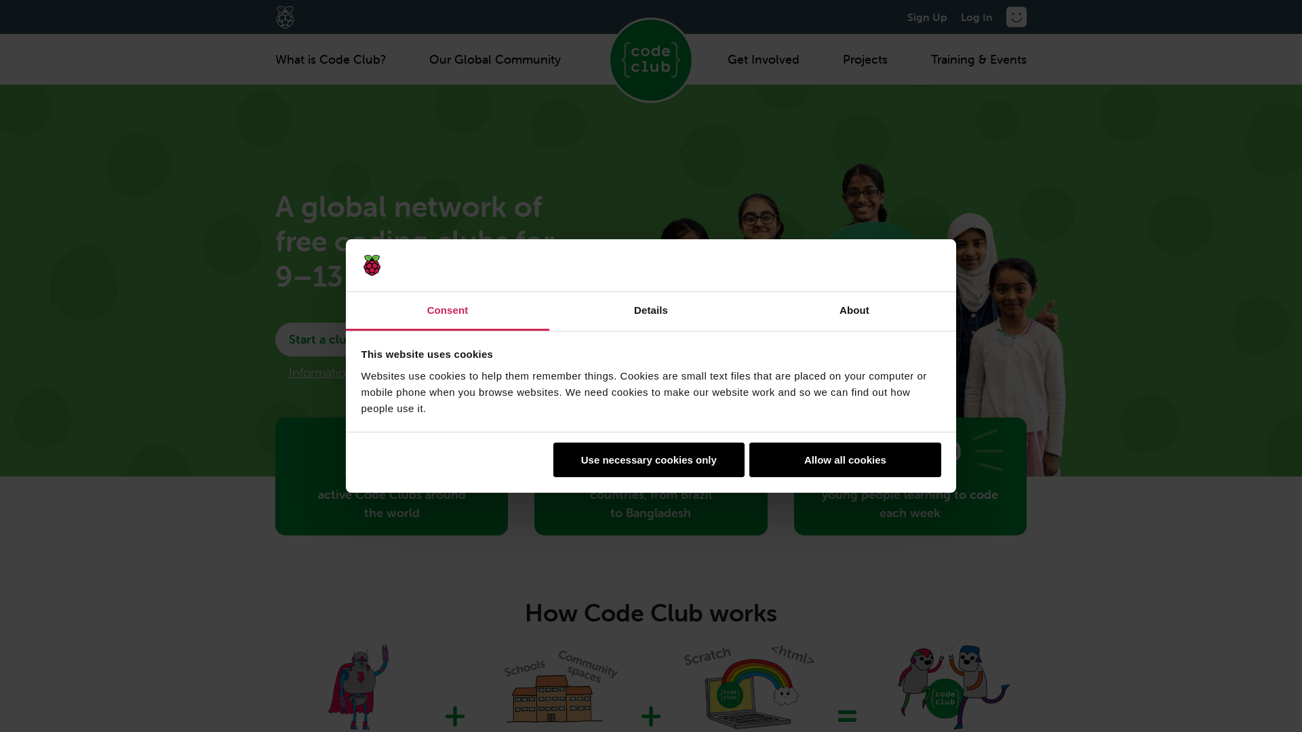 Image resolution: width=1302 pixels, height=732 pixels. I want to click on Log In, so click(976, 17).